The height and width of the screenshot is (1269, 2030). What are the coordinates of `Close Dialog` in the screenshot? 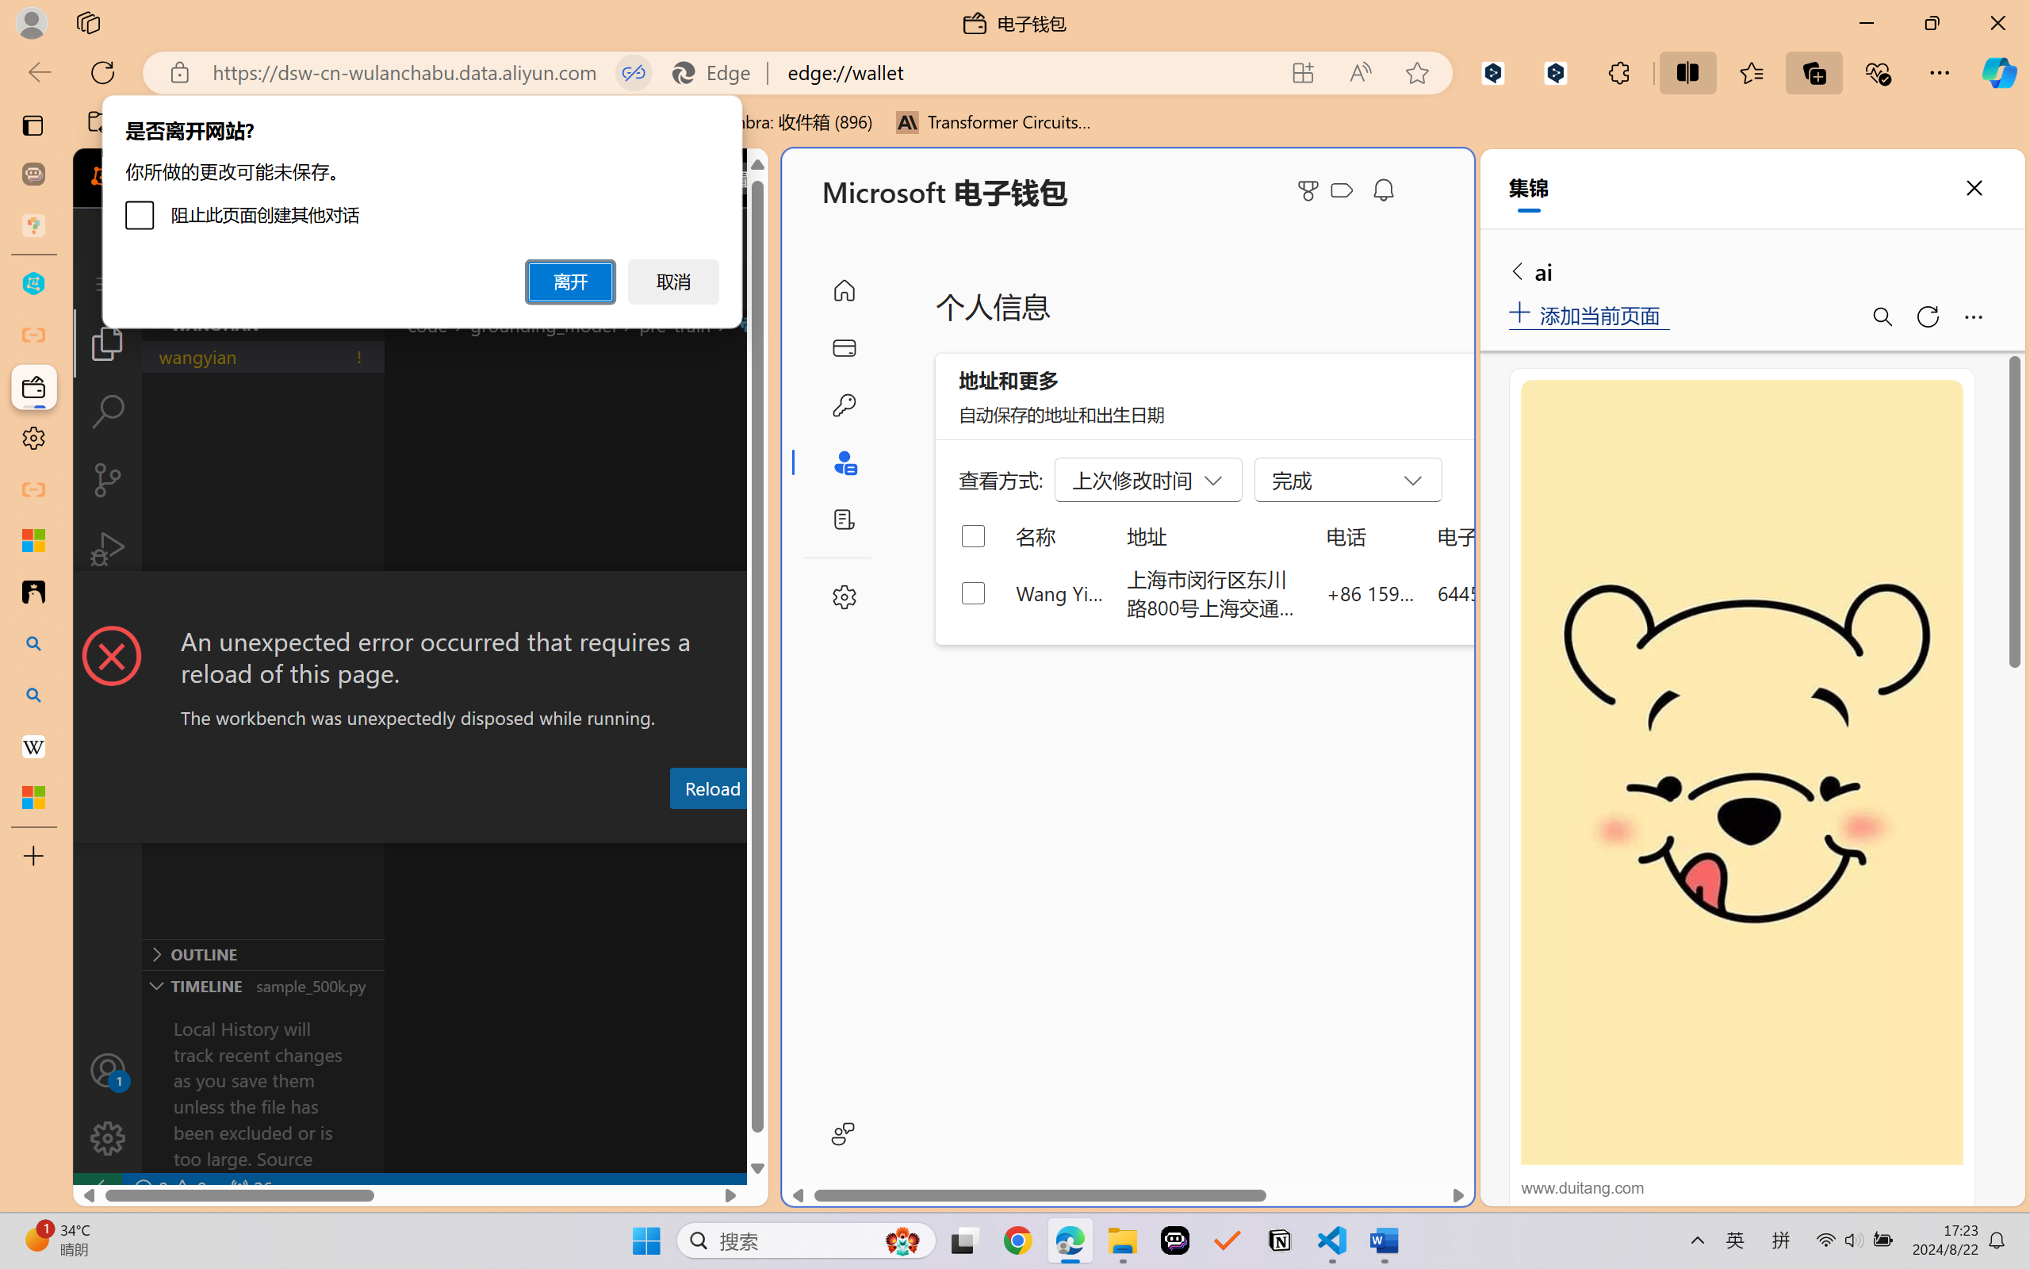 It's located at (761, 600).